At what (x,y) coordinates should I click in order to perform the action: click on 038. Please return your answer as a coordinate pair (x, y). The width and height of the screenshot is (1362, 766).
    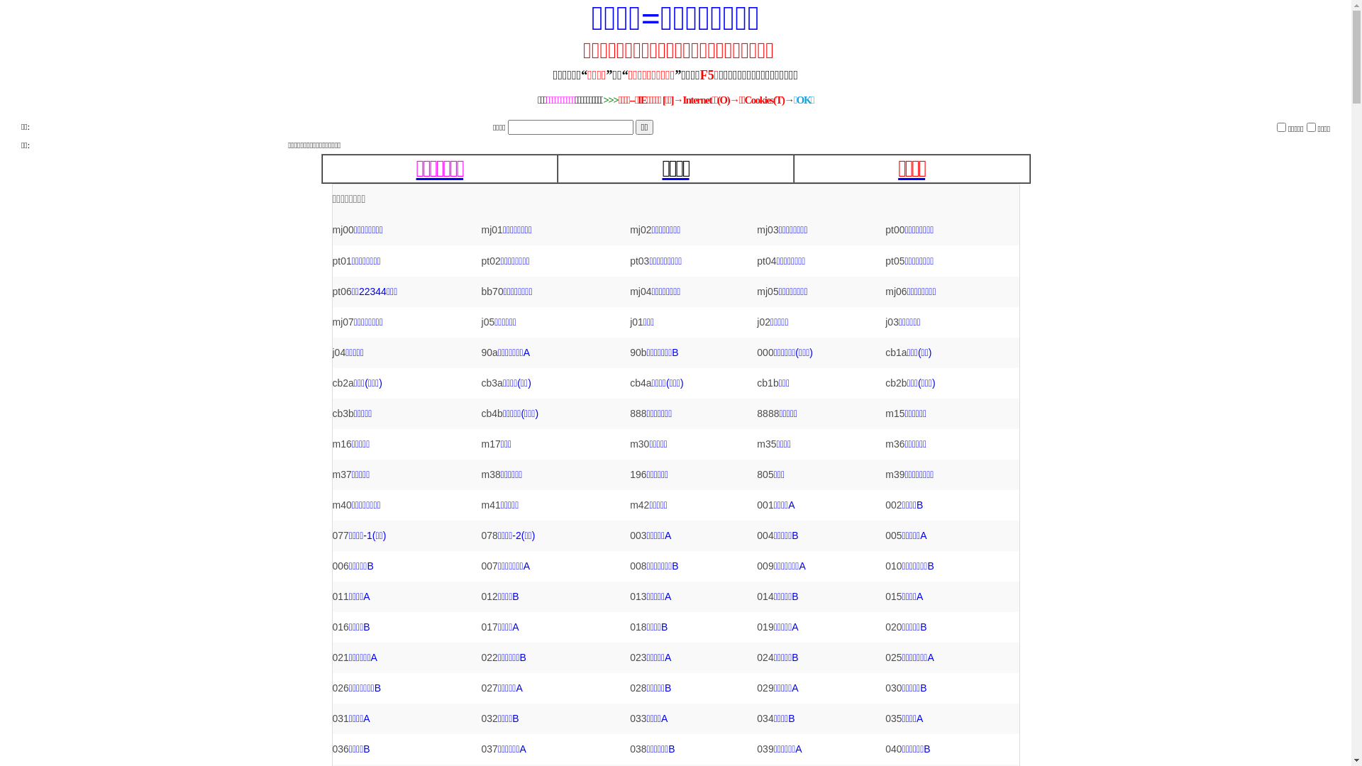
    Looking at the image, I should click on (638, 749).